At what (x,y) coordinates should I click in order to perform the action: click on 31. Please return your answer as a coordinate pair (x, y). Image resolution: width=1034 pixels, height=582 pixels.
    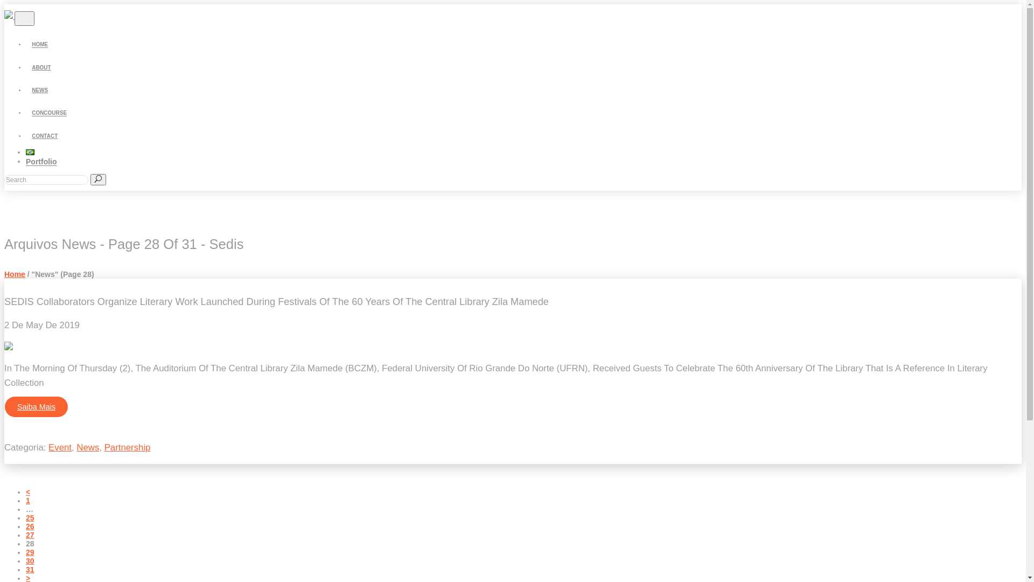
    Looking at the image, I should click on (30, 570).